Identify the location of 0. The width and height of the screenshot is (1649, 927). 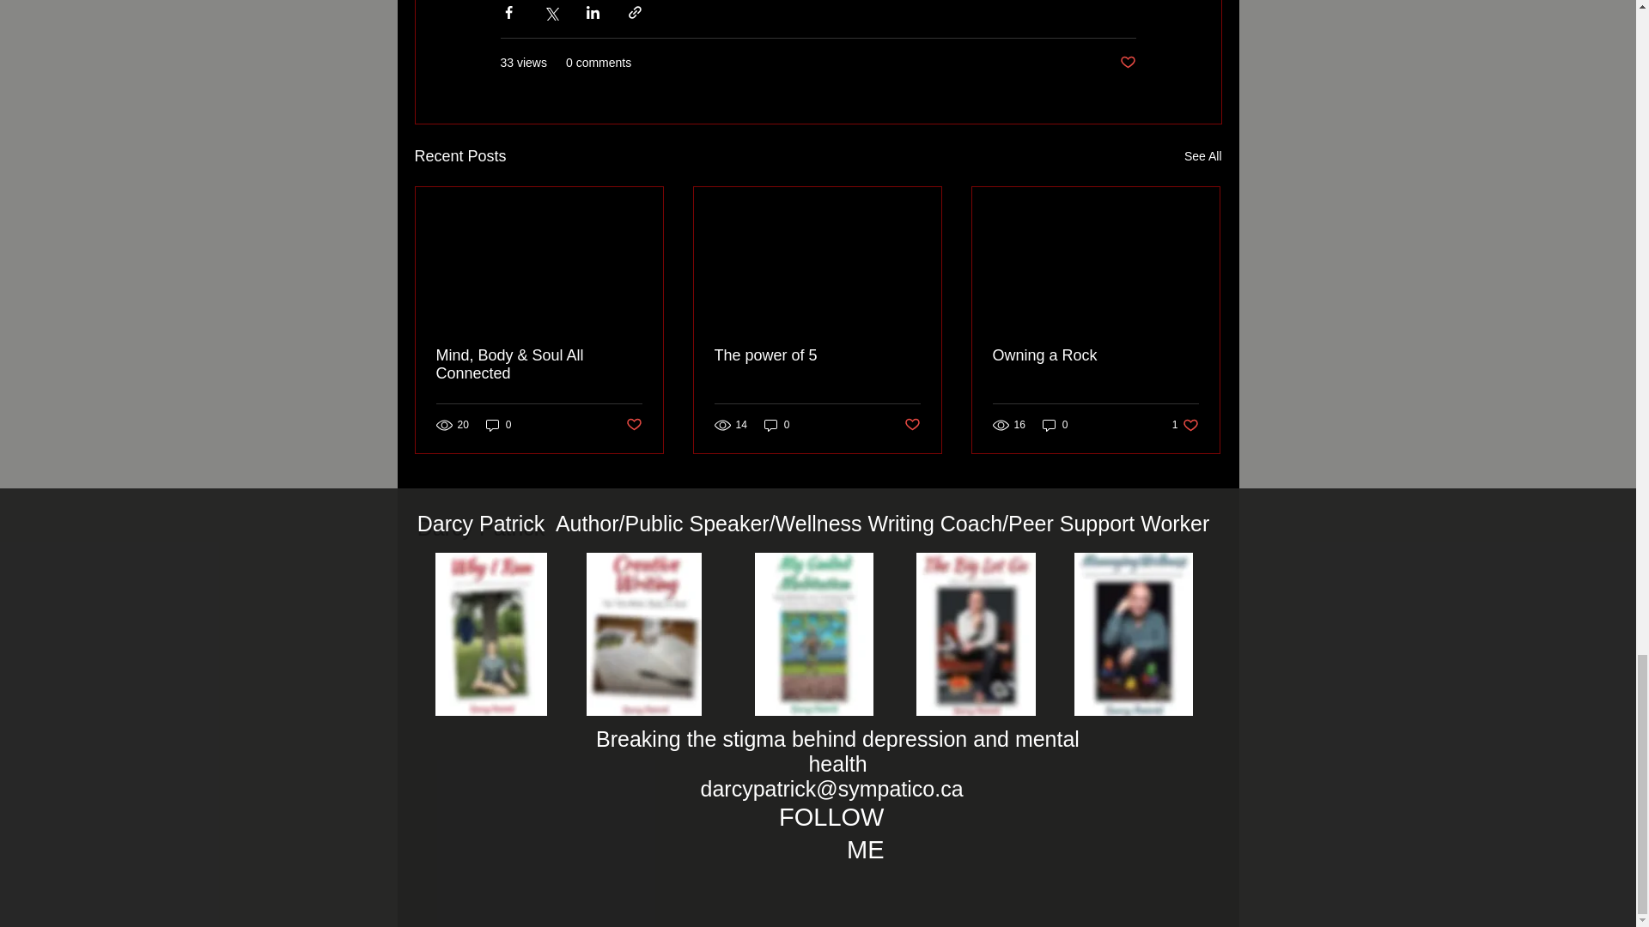
(632, 425).